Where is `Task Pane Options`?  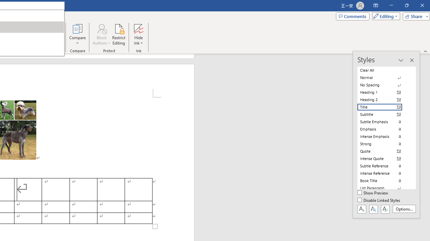
Task Pane Options is located at coordinates (401, 60).